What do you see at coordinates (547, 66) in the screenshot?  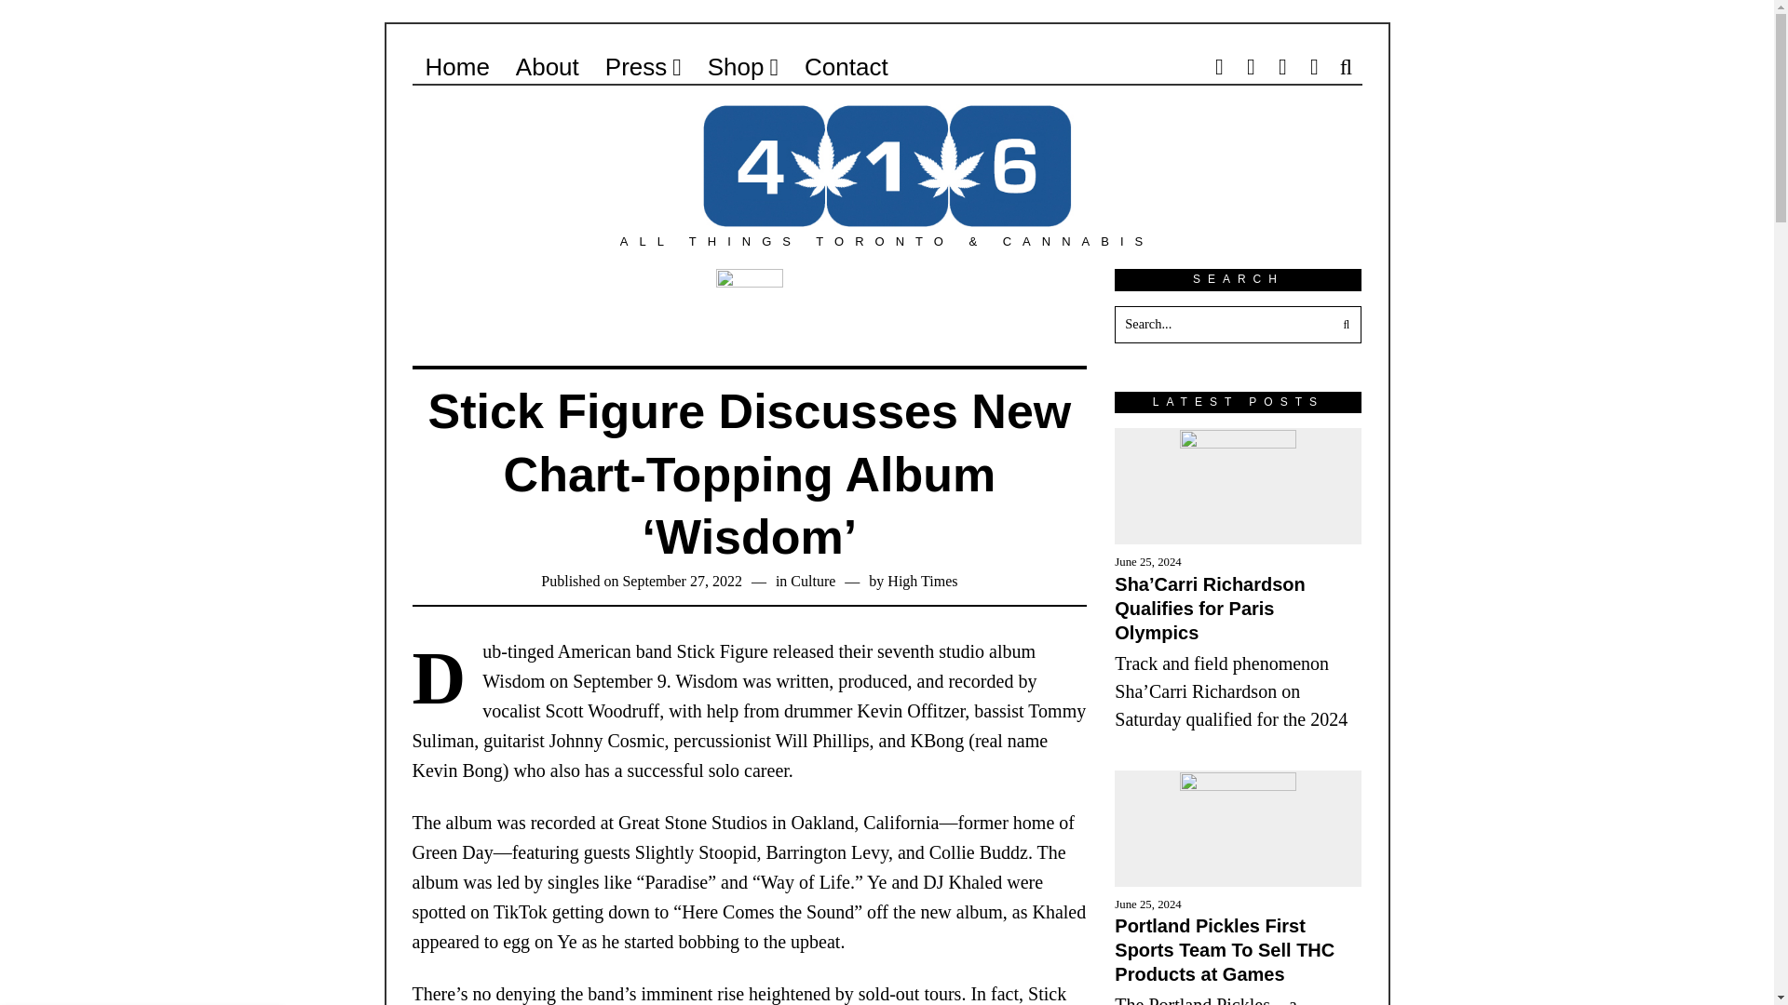 I see `About` at bounding box center [547, 66].